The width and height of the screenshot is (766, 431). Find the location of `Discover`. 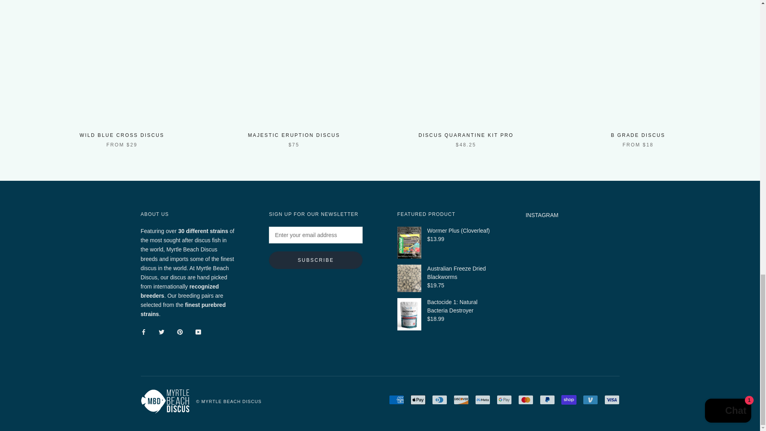

Discover is located at coordinates (460, 400).